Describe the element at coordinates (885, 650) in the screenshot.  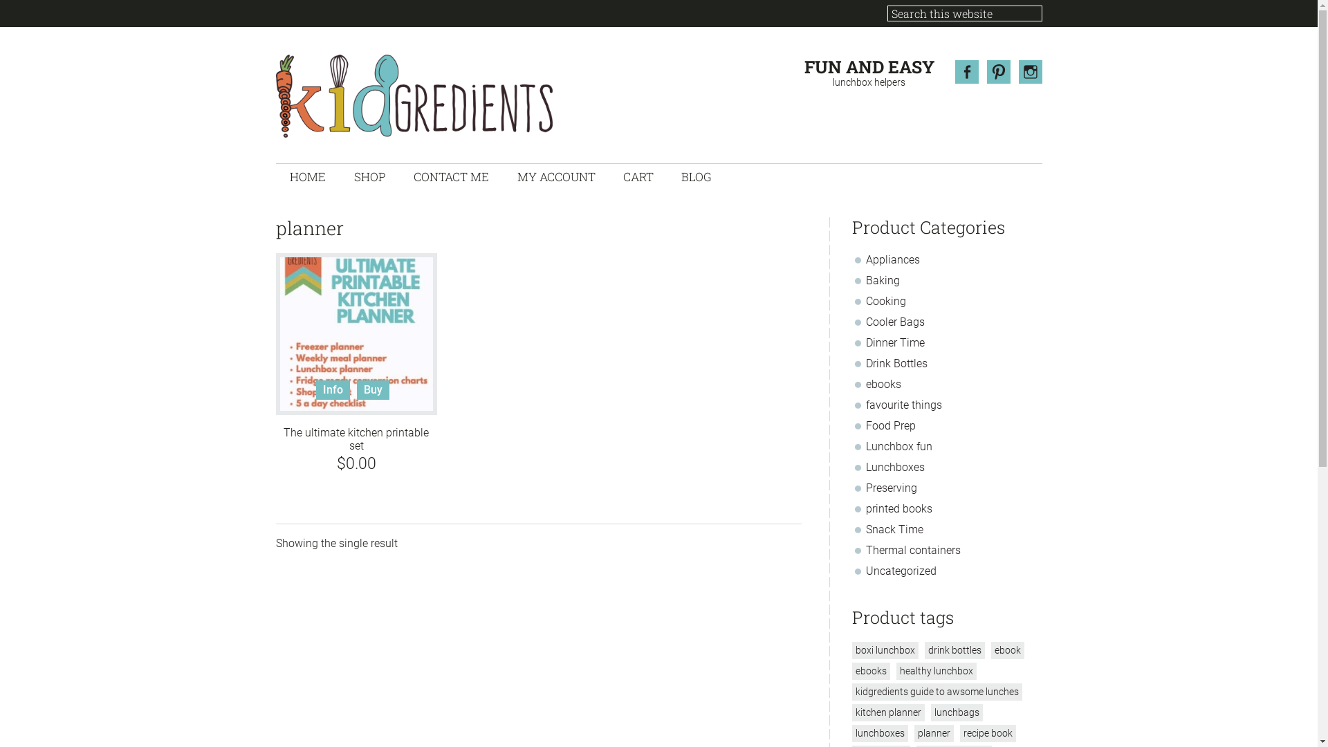
I see `boxi lunchbox` at that location.